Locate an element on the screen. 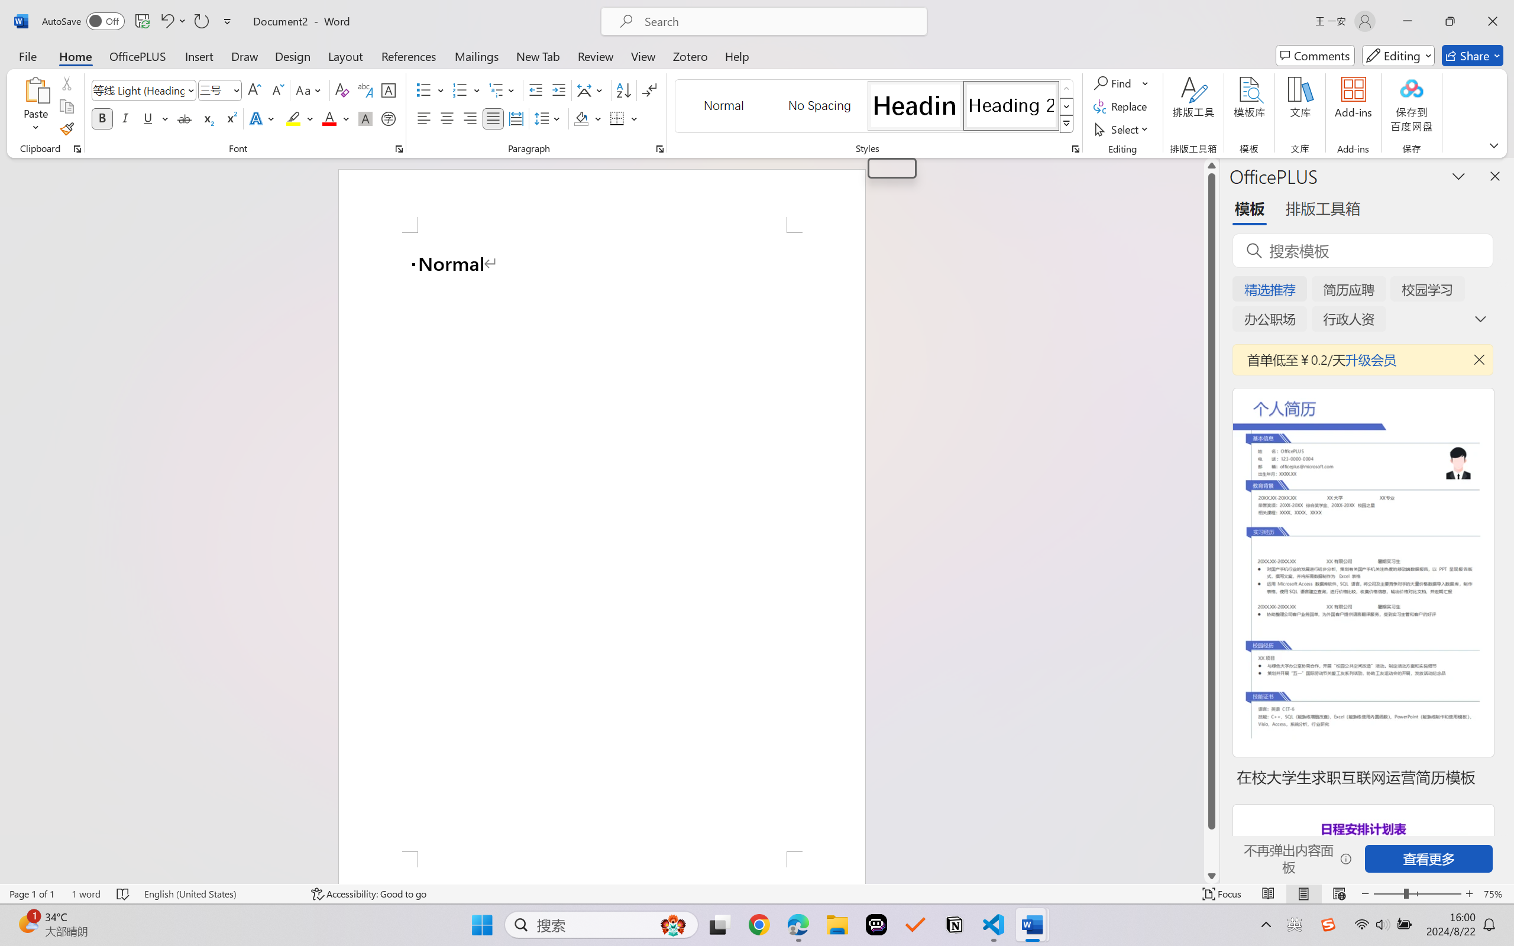  Mailings is located at coordinates (477, 56).